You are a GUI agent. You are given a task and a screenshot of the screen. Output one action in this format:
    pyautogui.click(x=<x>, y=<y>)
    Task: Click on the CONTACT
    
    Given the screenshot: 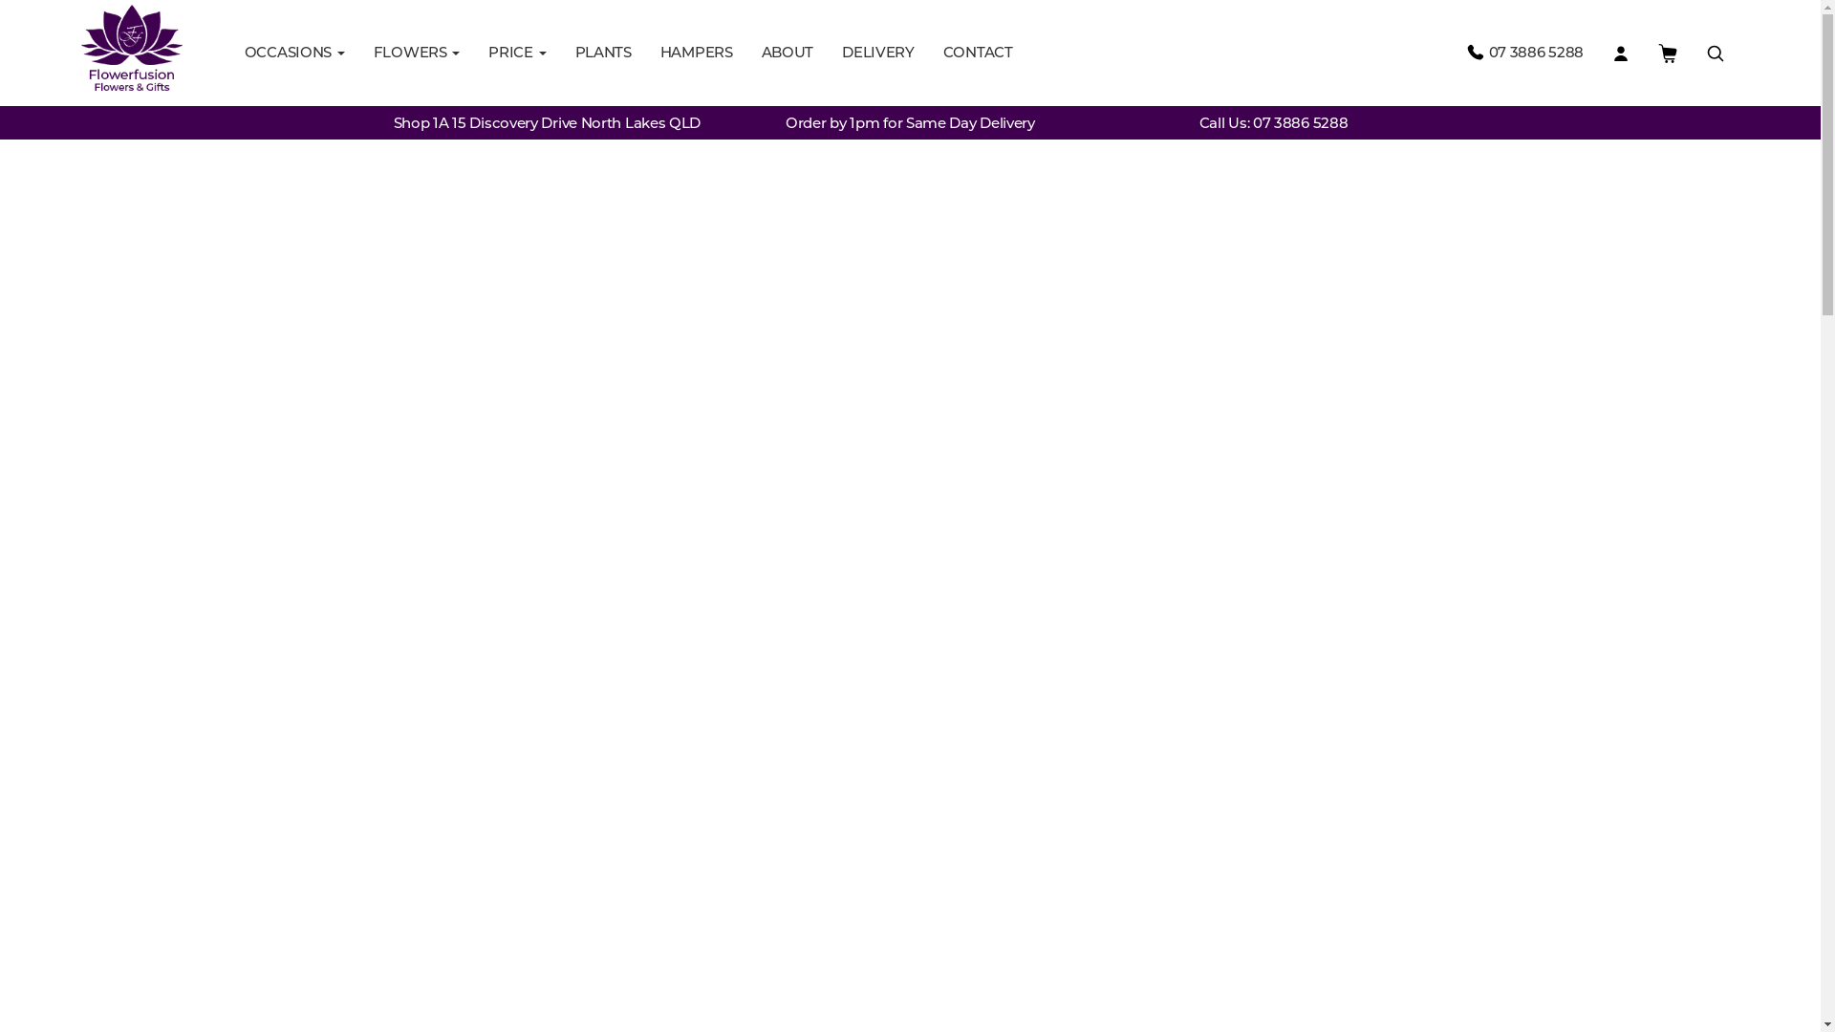 What is the action you would take?
    pyautogui.click(x=979, y=53)
    